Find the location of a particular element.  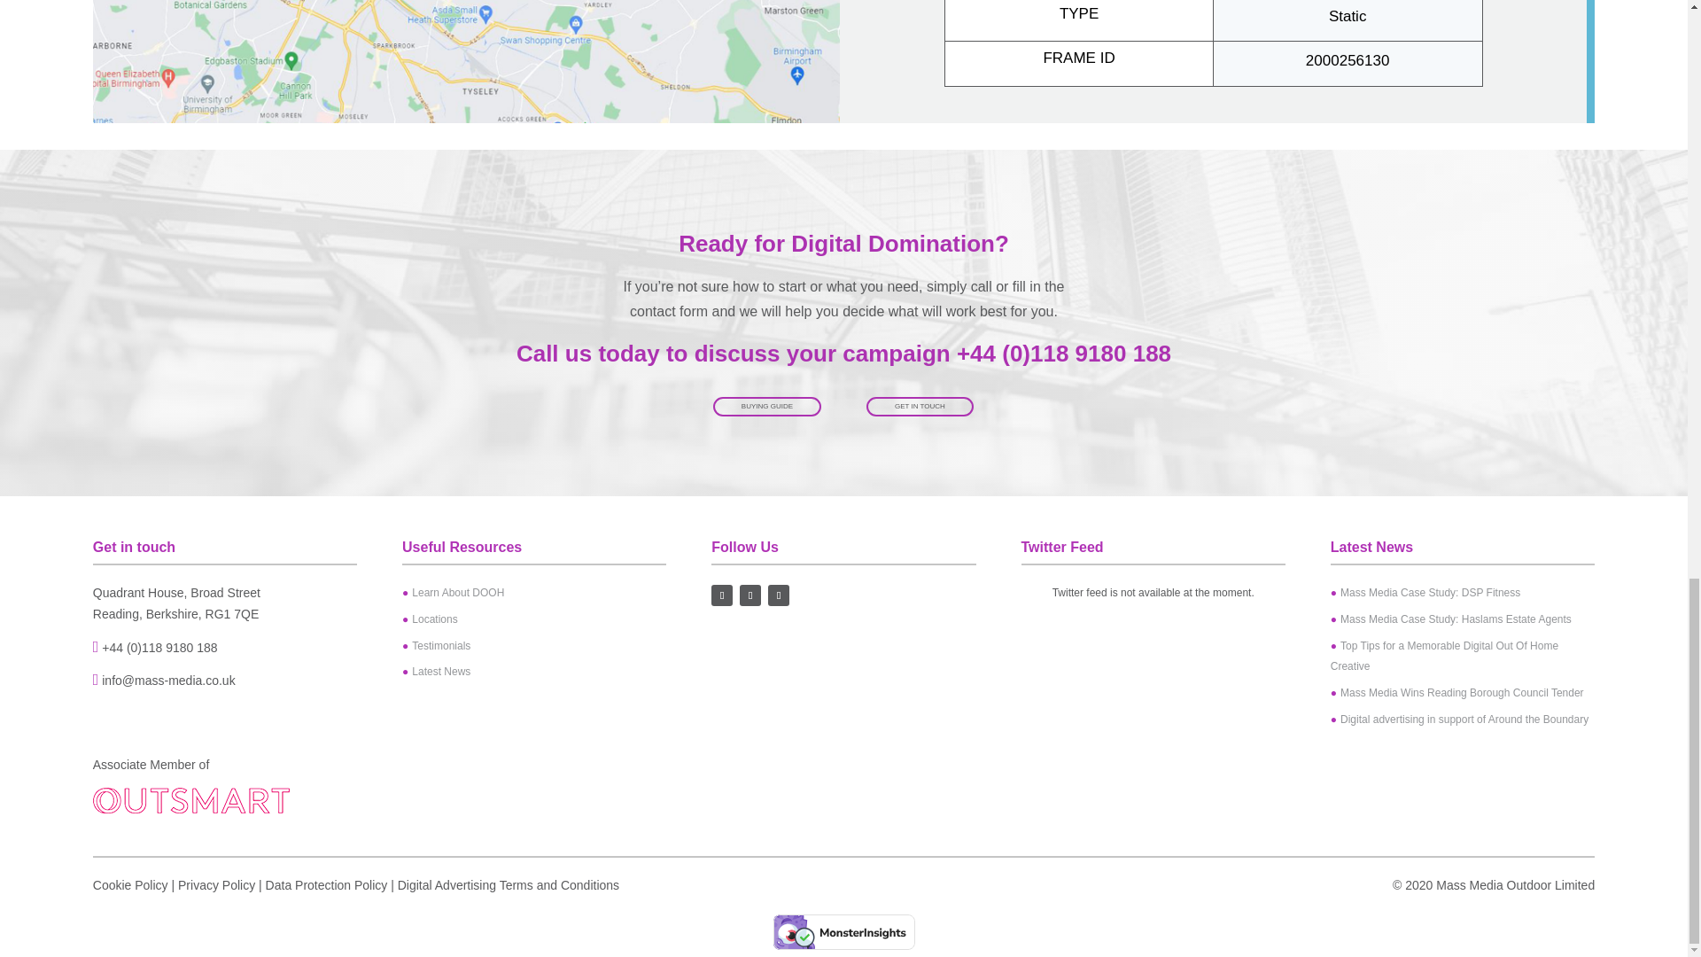

Learn About DOOH is located at coordinates (452, 593).